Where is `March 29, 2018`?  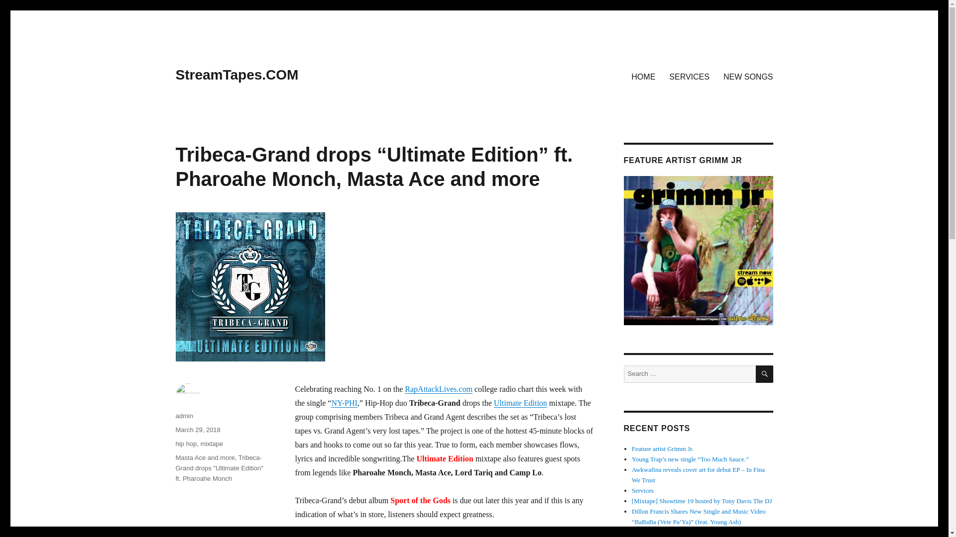
March 29, 2018 is located at coordinates (197, 430).